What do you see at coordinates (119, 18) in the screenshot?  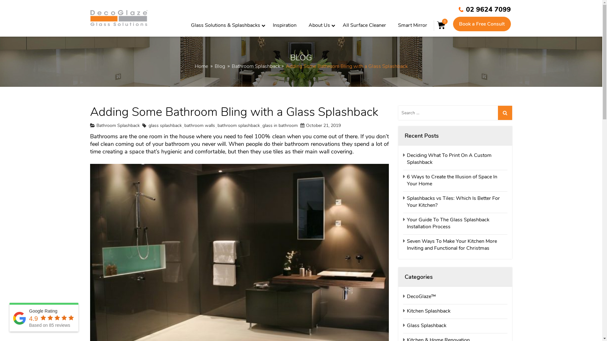 I see `DecoGlaze` at bounding box center [119, 18].